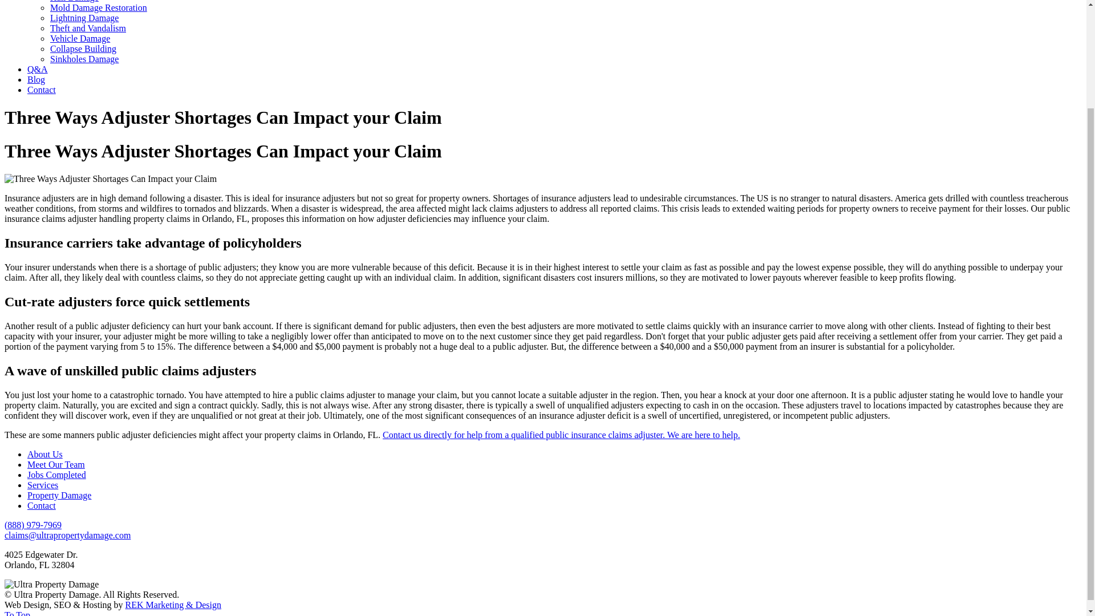  I want to click on Theft and Vandalism, so click(88, 29).